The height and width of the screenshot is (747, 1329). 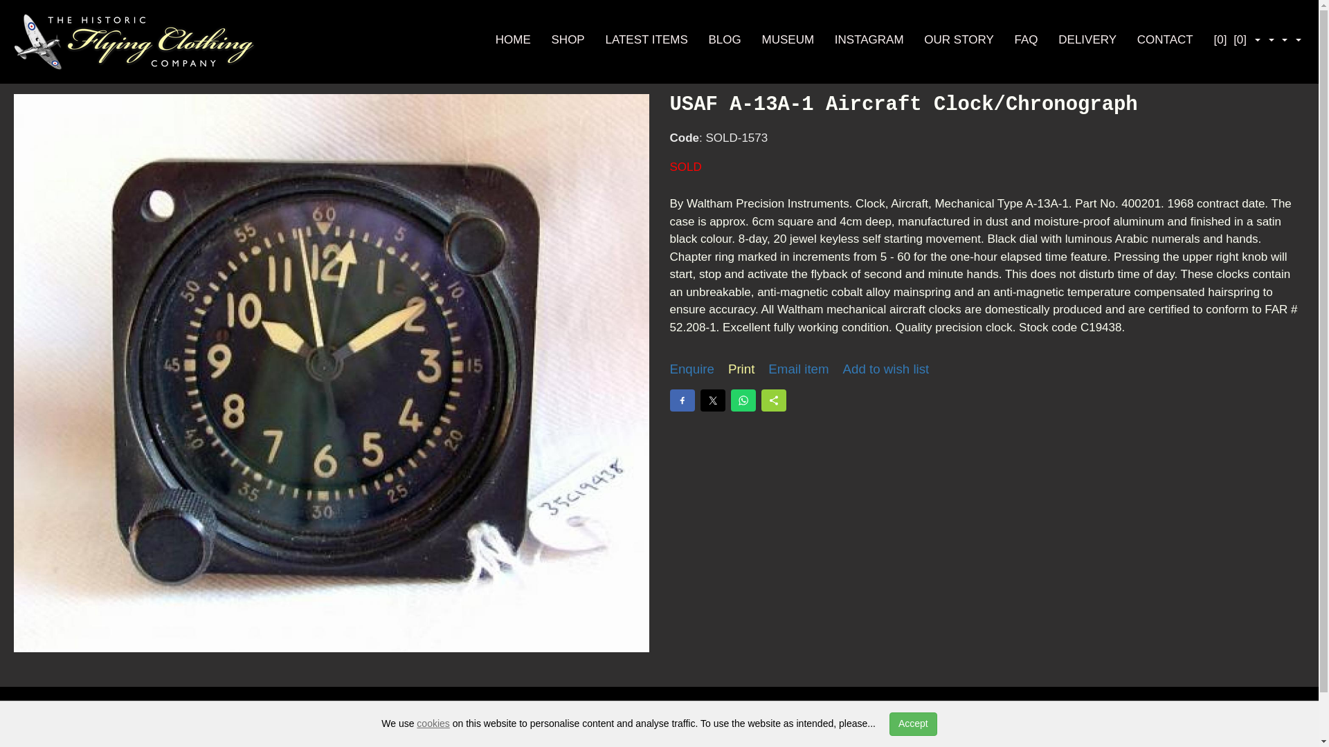 What do you see at coordinates (797, 369) in the screenshot?
I see `Email item` at bounding box center [797, 369].